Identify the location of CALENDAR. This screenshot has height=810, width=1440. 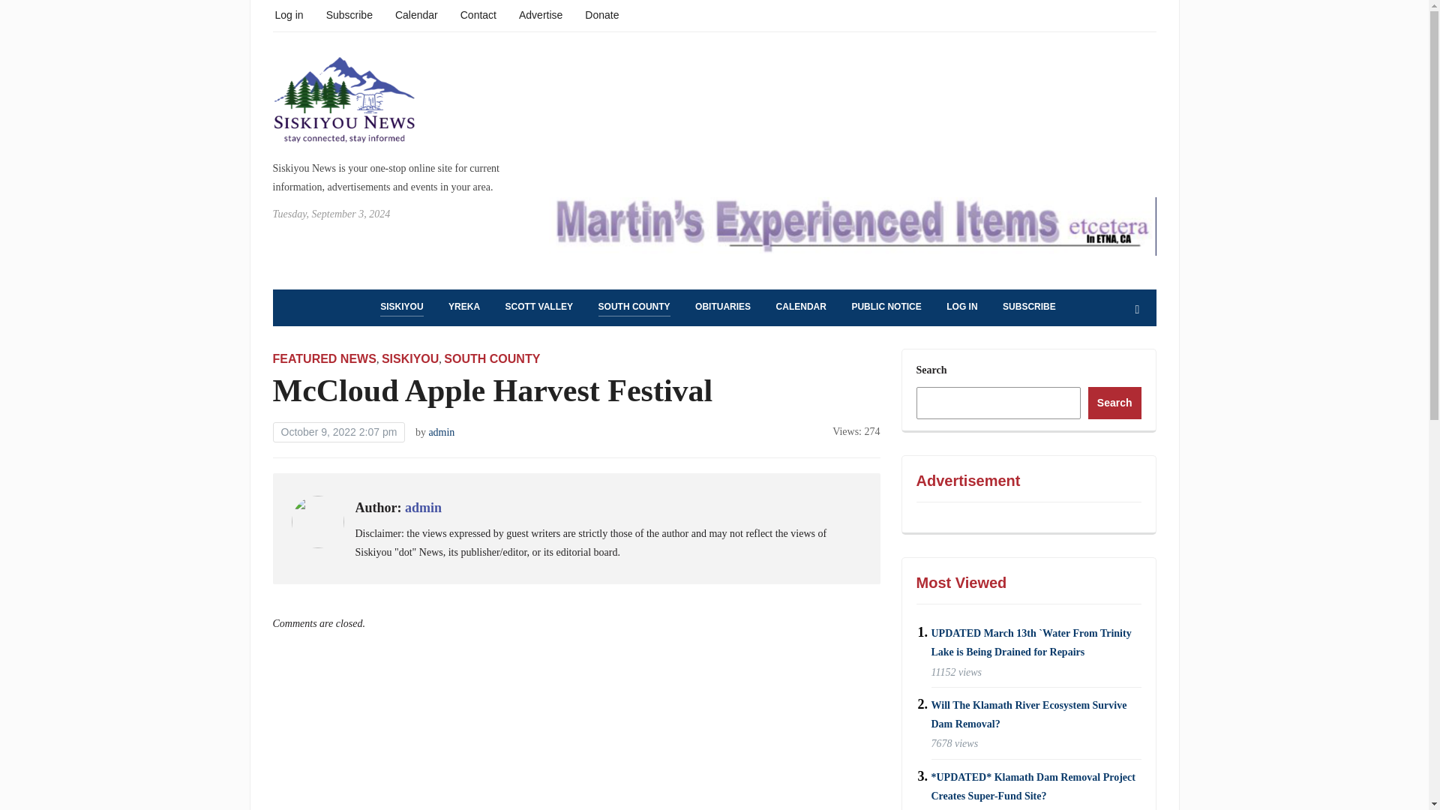
(801, 307).